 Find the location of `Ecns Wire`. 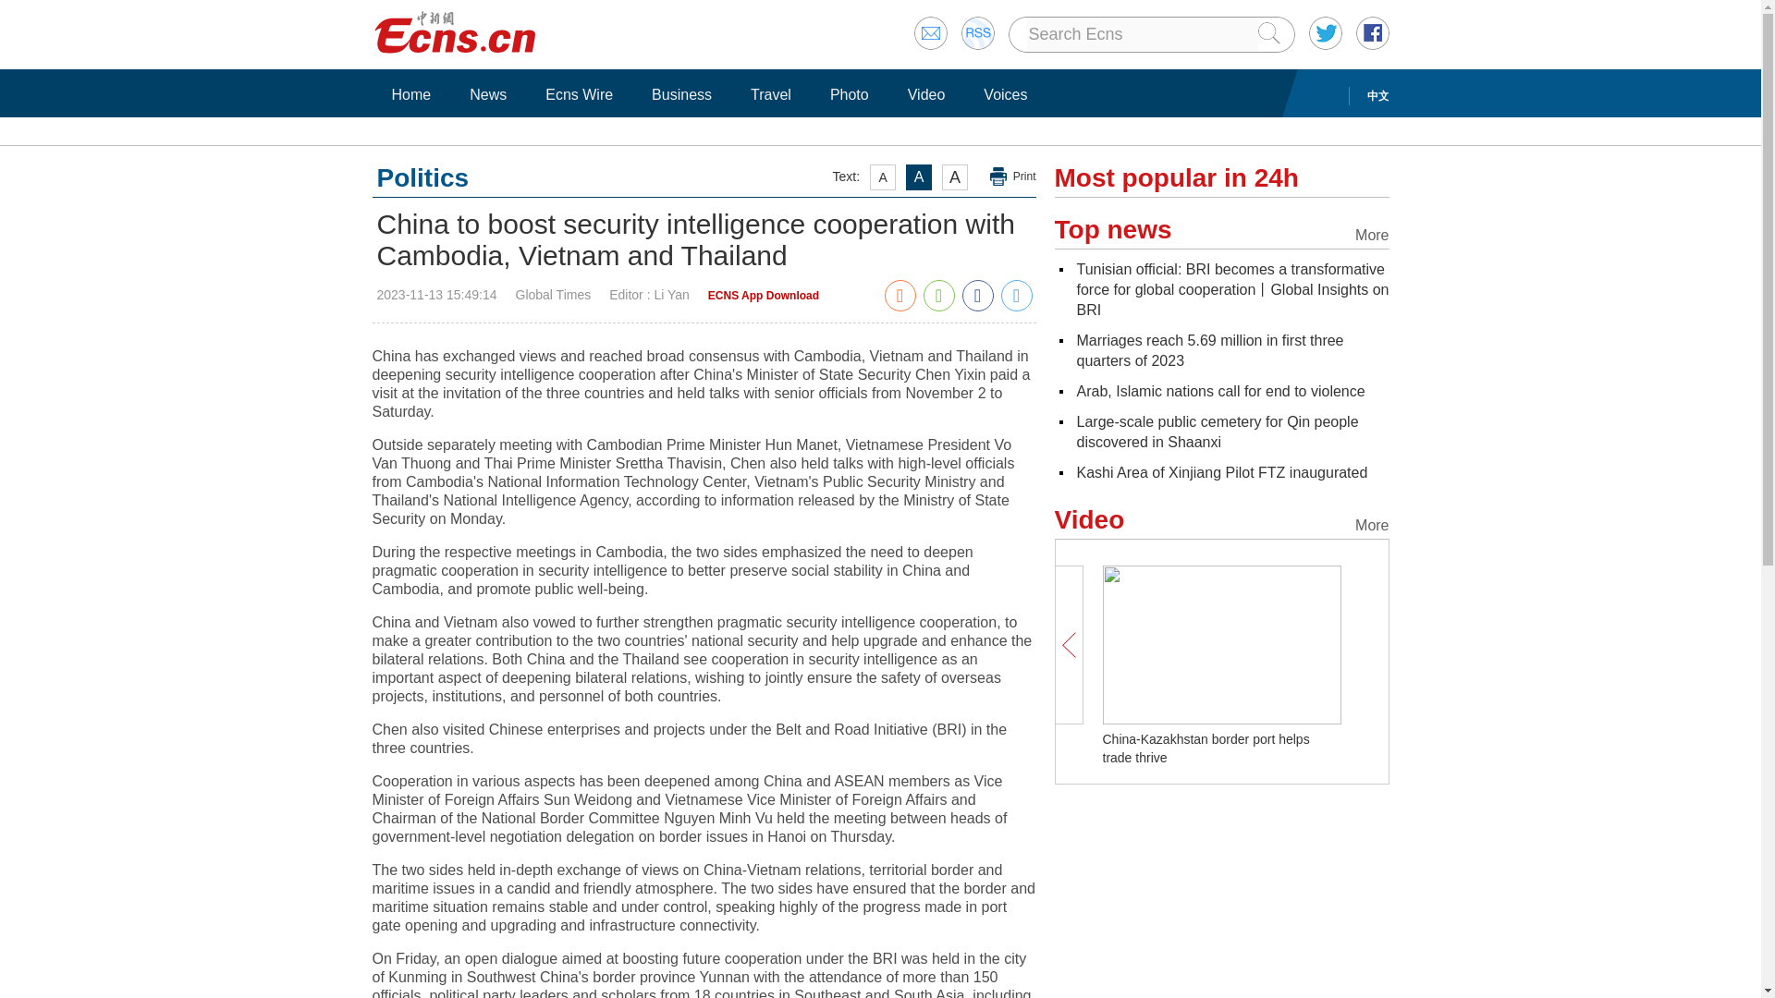

Ecns Wire is located at coordinates (579, 94).